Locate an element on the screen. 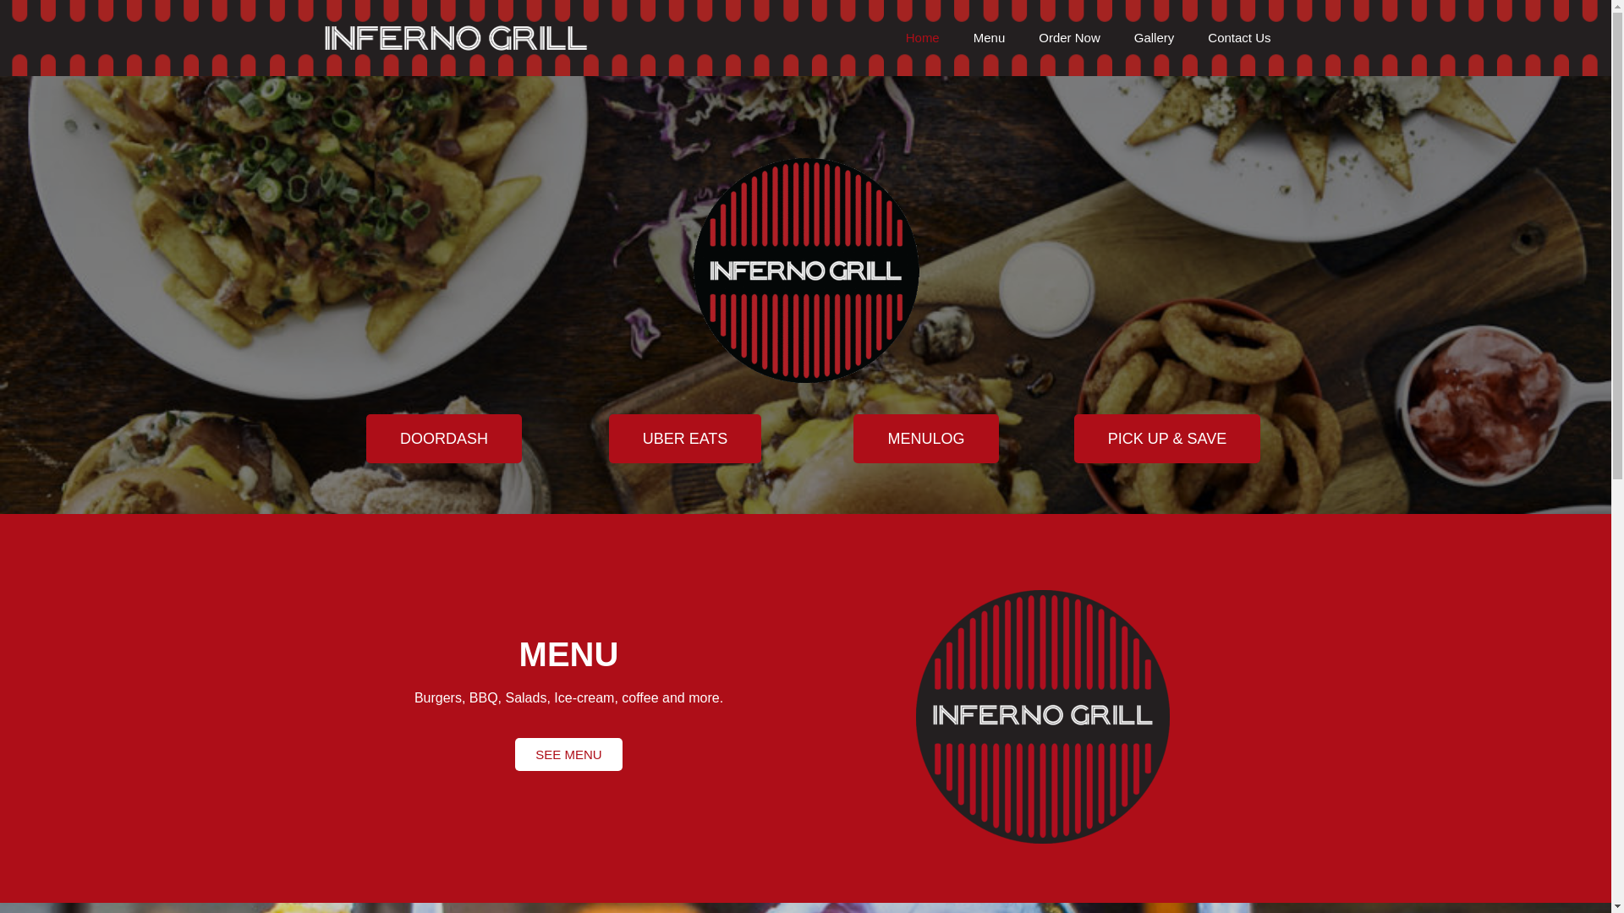 The image size is (1624, 913). Order Now is located at coordinates (1069, 38).